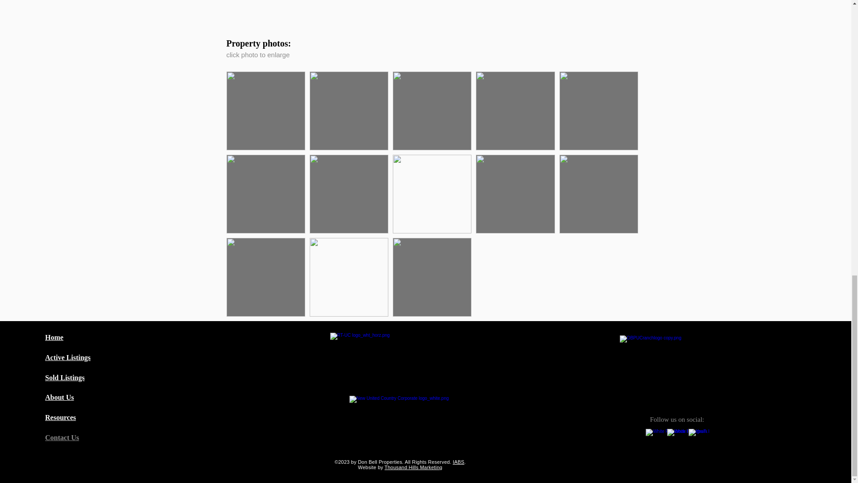 The height and width of the screenshot is (483, 858). What do you see at coordinates (68, 357) in the screenshot?
I see `Active Listings` at bounding box center [68, 357].